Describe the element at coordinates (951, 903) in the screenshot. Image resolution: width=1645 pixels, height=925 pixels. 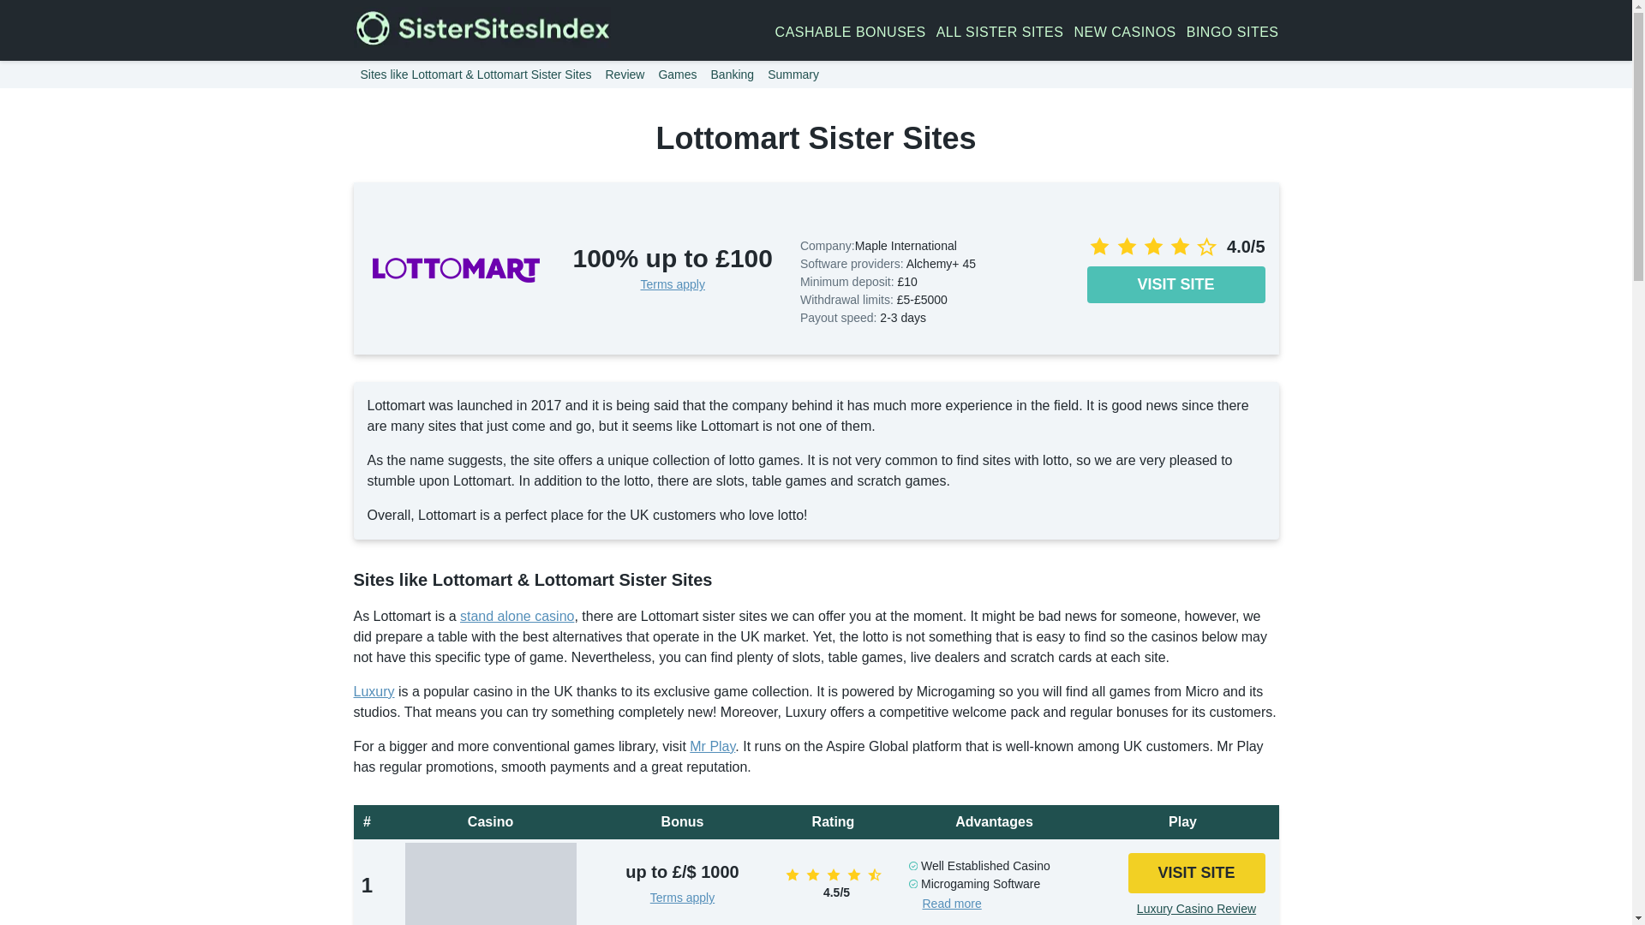
I see `Read more` at that location.